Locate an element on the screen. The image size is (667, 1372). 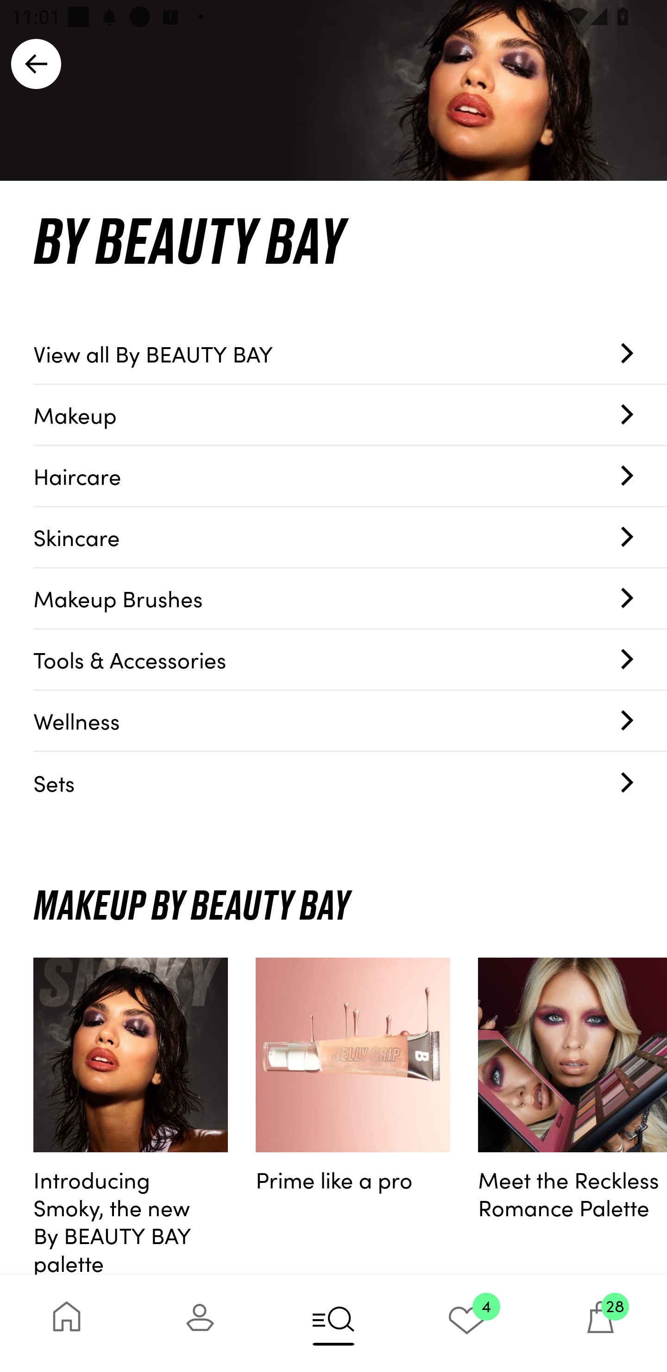
Makeup Brushes is located at coordinates (350, 599).